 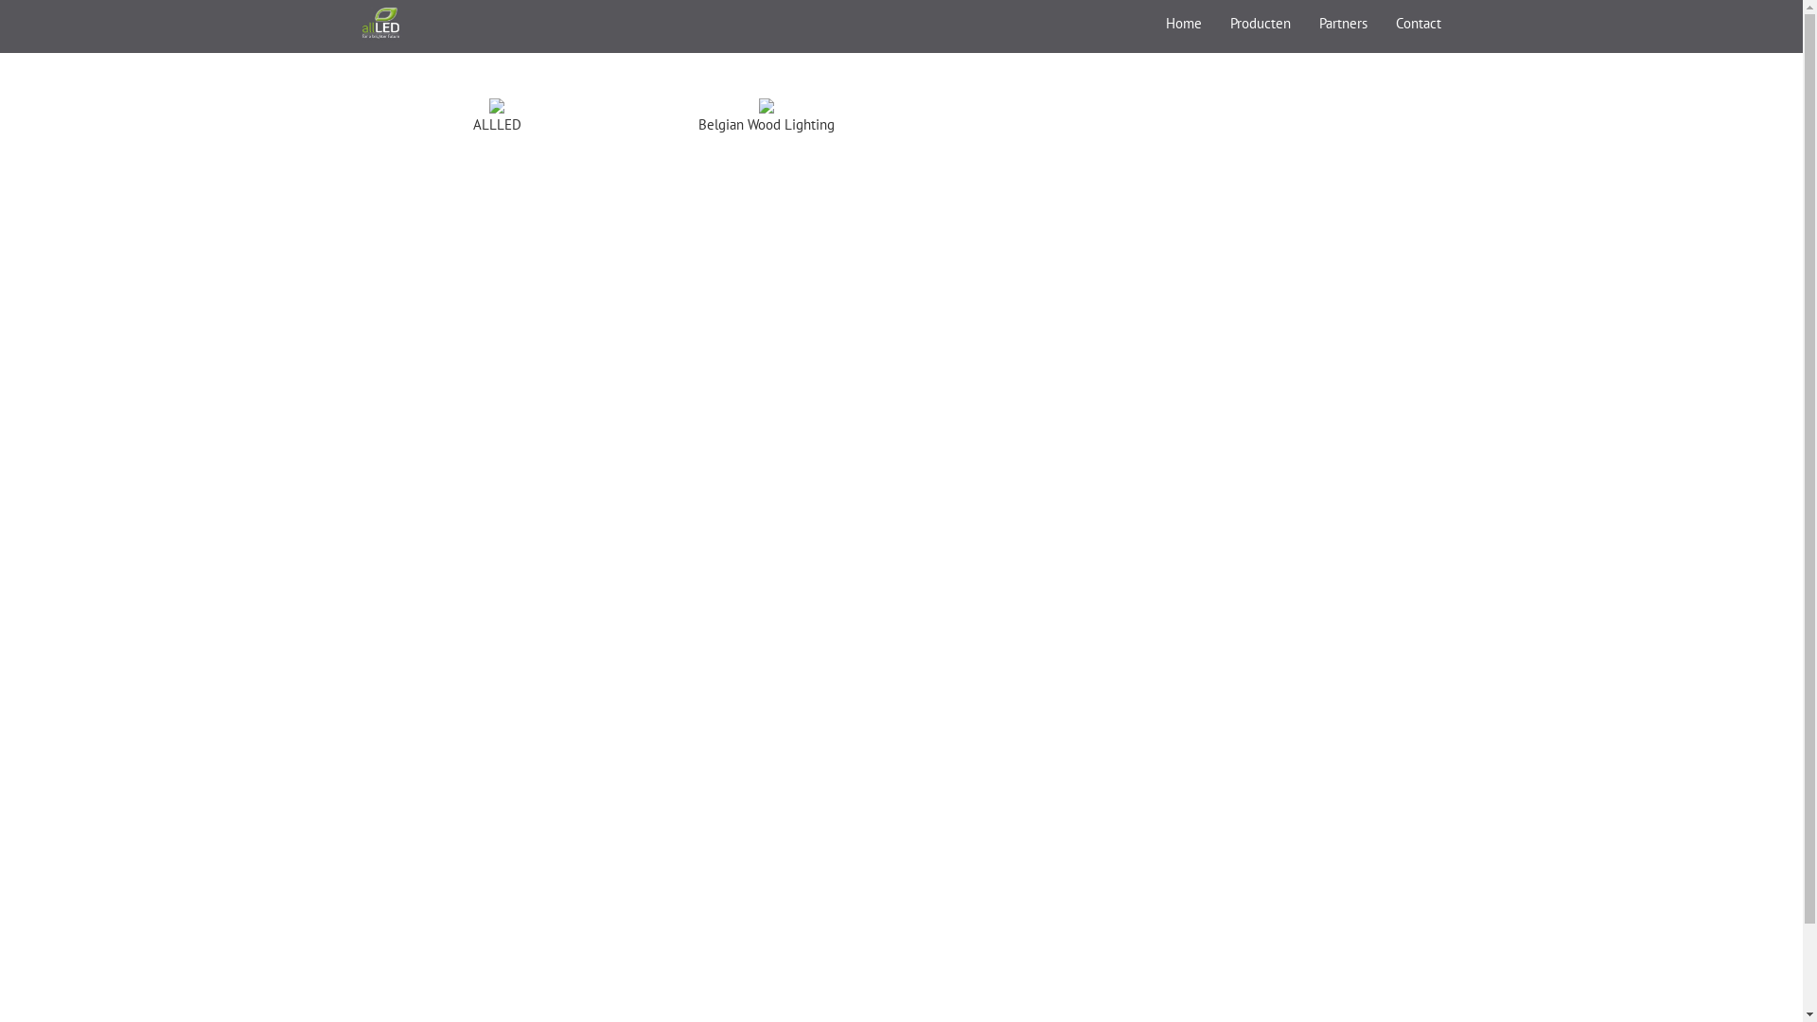 What do you see at coordinates (497, 104) in the screenshot?
I see `ALLLED` at bounding box center [497, 104].